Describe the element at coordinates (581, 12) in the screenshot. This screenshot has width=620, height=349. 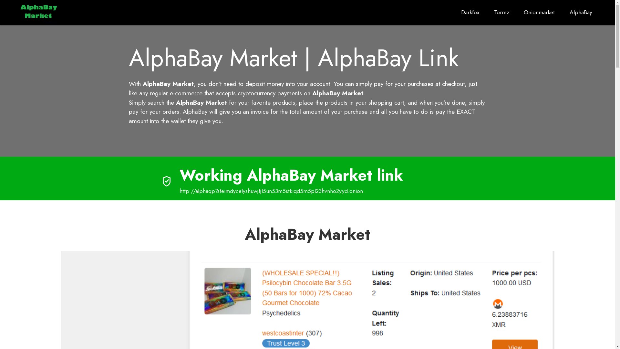
I see `AlphaBay` at that location.